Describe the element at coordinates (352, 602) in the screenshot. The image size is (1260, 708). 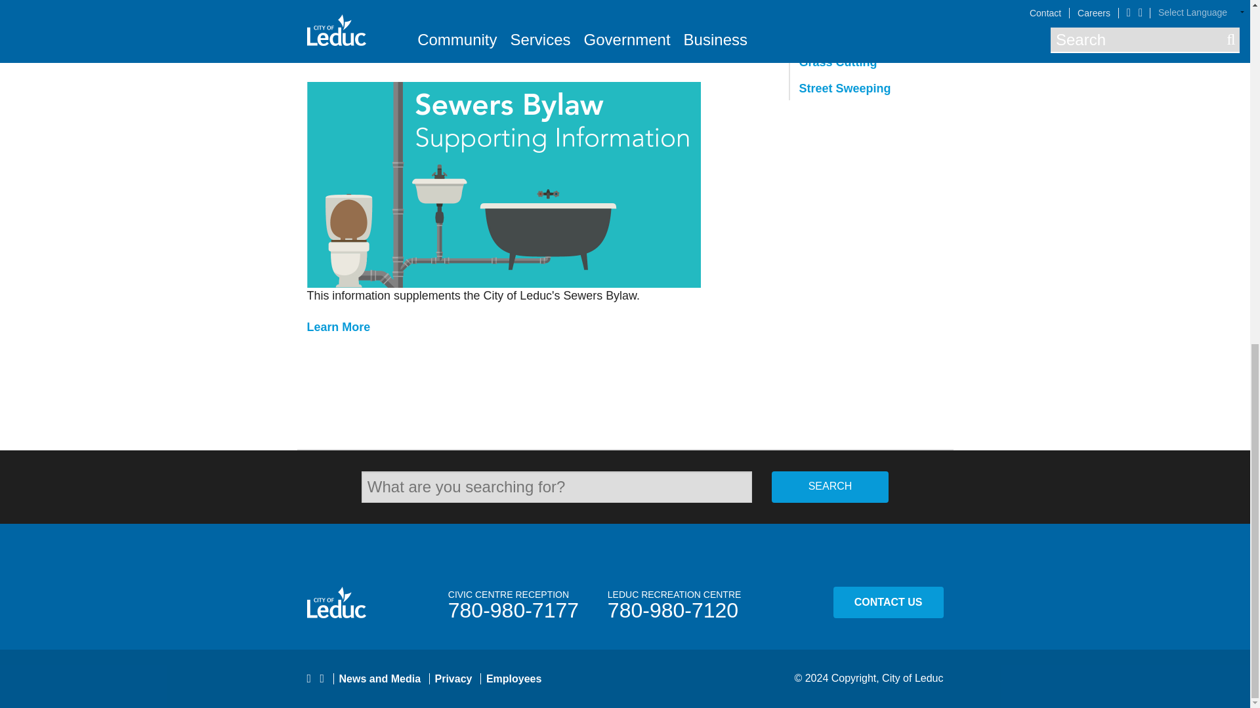
I see `City of Leduc Home` at that location.